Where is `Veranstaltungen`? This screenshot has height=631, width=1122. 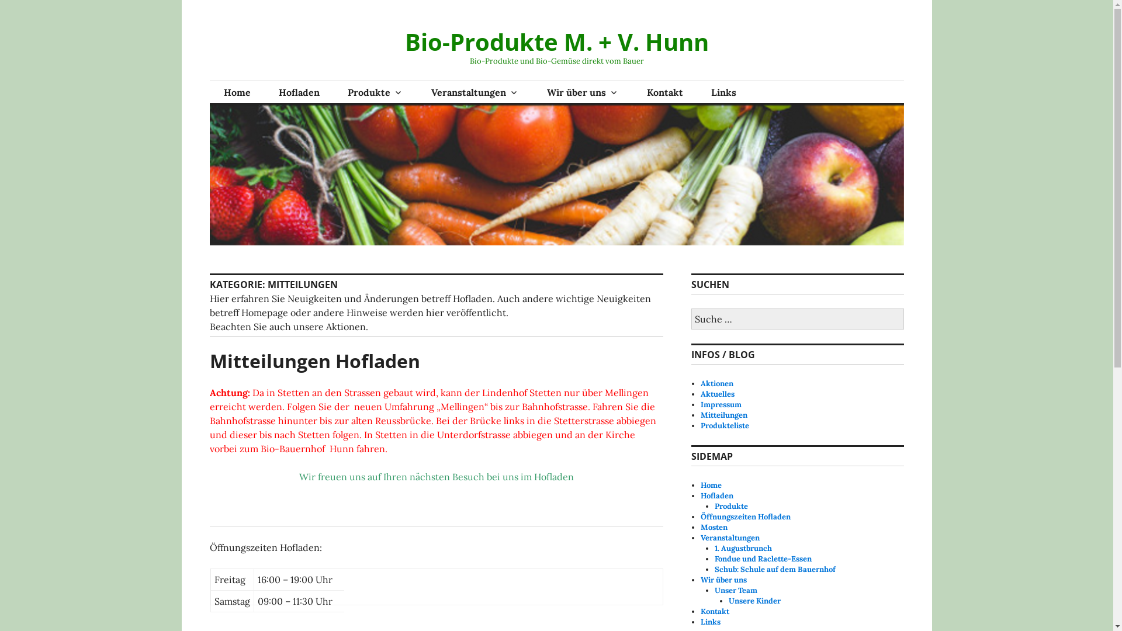
Veranstaltungen is located at coordinates (475, 92).